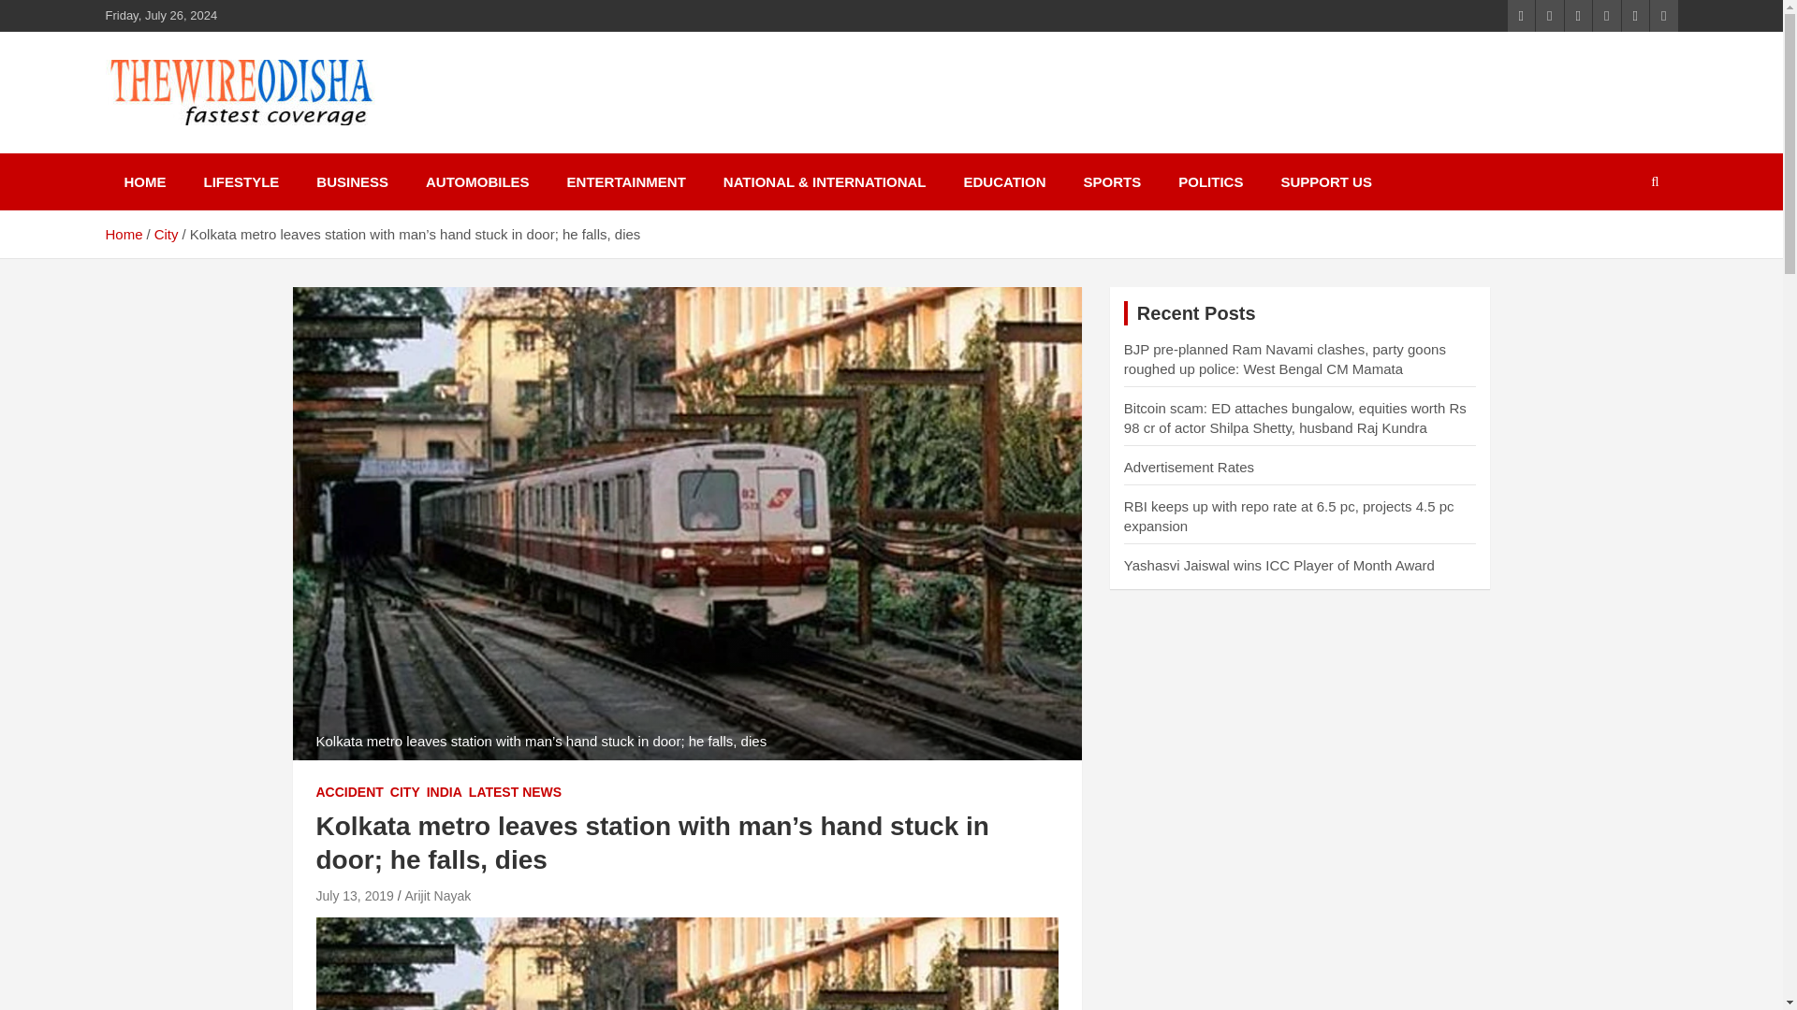  What do you see at coordinates (404, 793) in the screenshot?
I see `CITY` at bounding box center [404, 793].